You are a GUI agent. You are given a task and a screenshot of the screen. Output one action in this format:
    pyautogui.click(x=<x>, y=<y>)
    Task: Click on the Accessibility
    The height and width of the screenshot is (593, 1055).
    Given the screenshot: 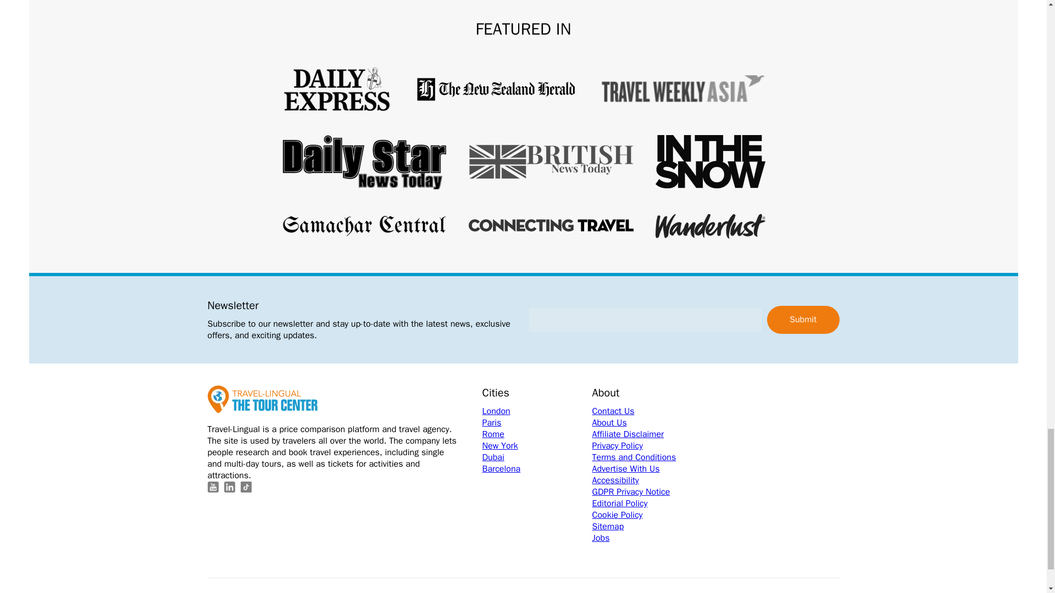 What is the action you would take?
    pyautogui.click(x=647, y=480)
    